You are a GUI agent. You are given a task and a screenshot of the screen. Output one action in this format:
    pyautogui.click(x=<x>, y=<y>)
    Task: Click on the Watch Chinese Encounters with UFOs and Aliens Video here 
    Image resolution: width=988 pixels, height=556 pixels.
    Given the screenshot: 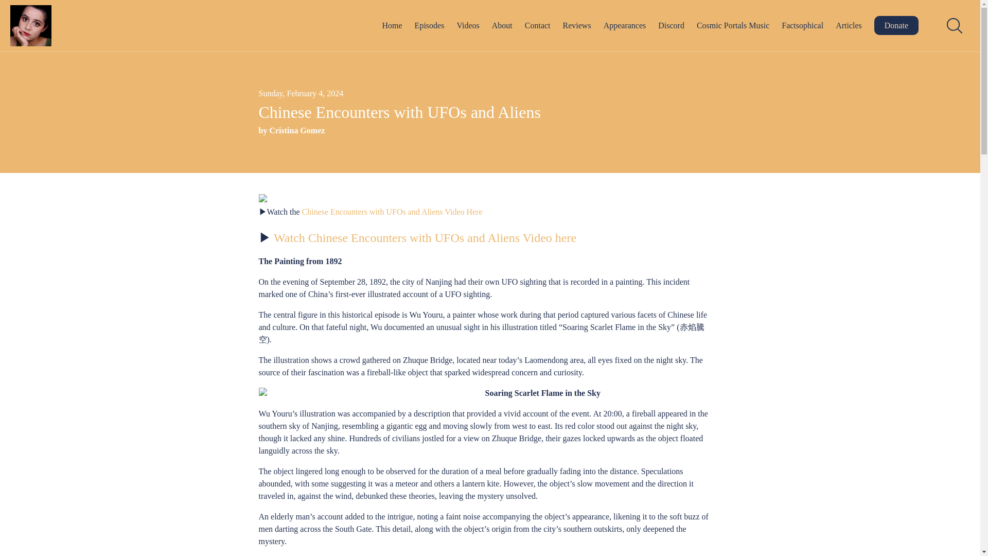 What is the action you would take?
    pyautogui.click(x=426, y=238)
    